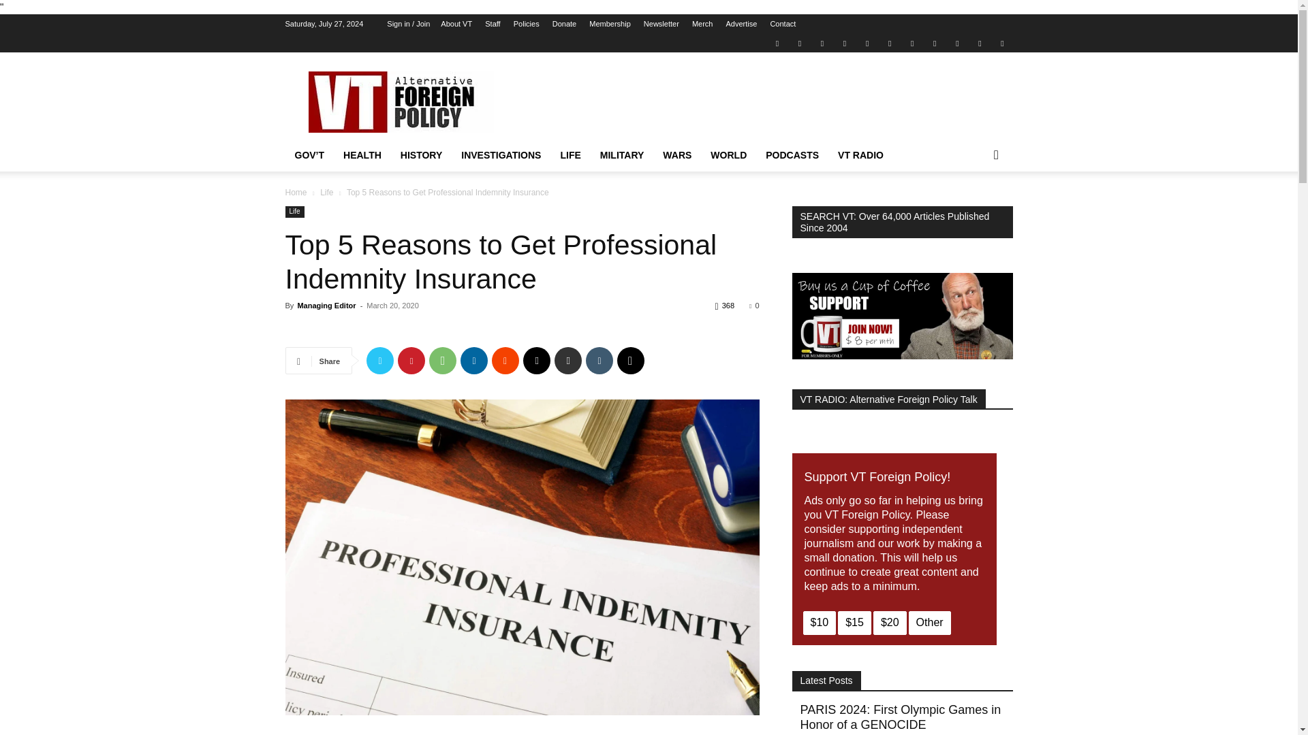 The height and width of the screenshot is (735, 1308). What do you see at coordinates (456, 24) in the screenshot?
I see `About VT` at bounding box center [456, 24].